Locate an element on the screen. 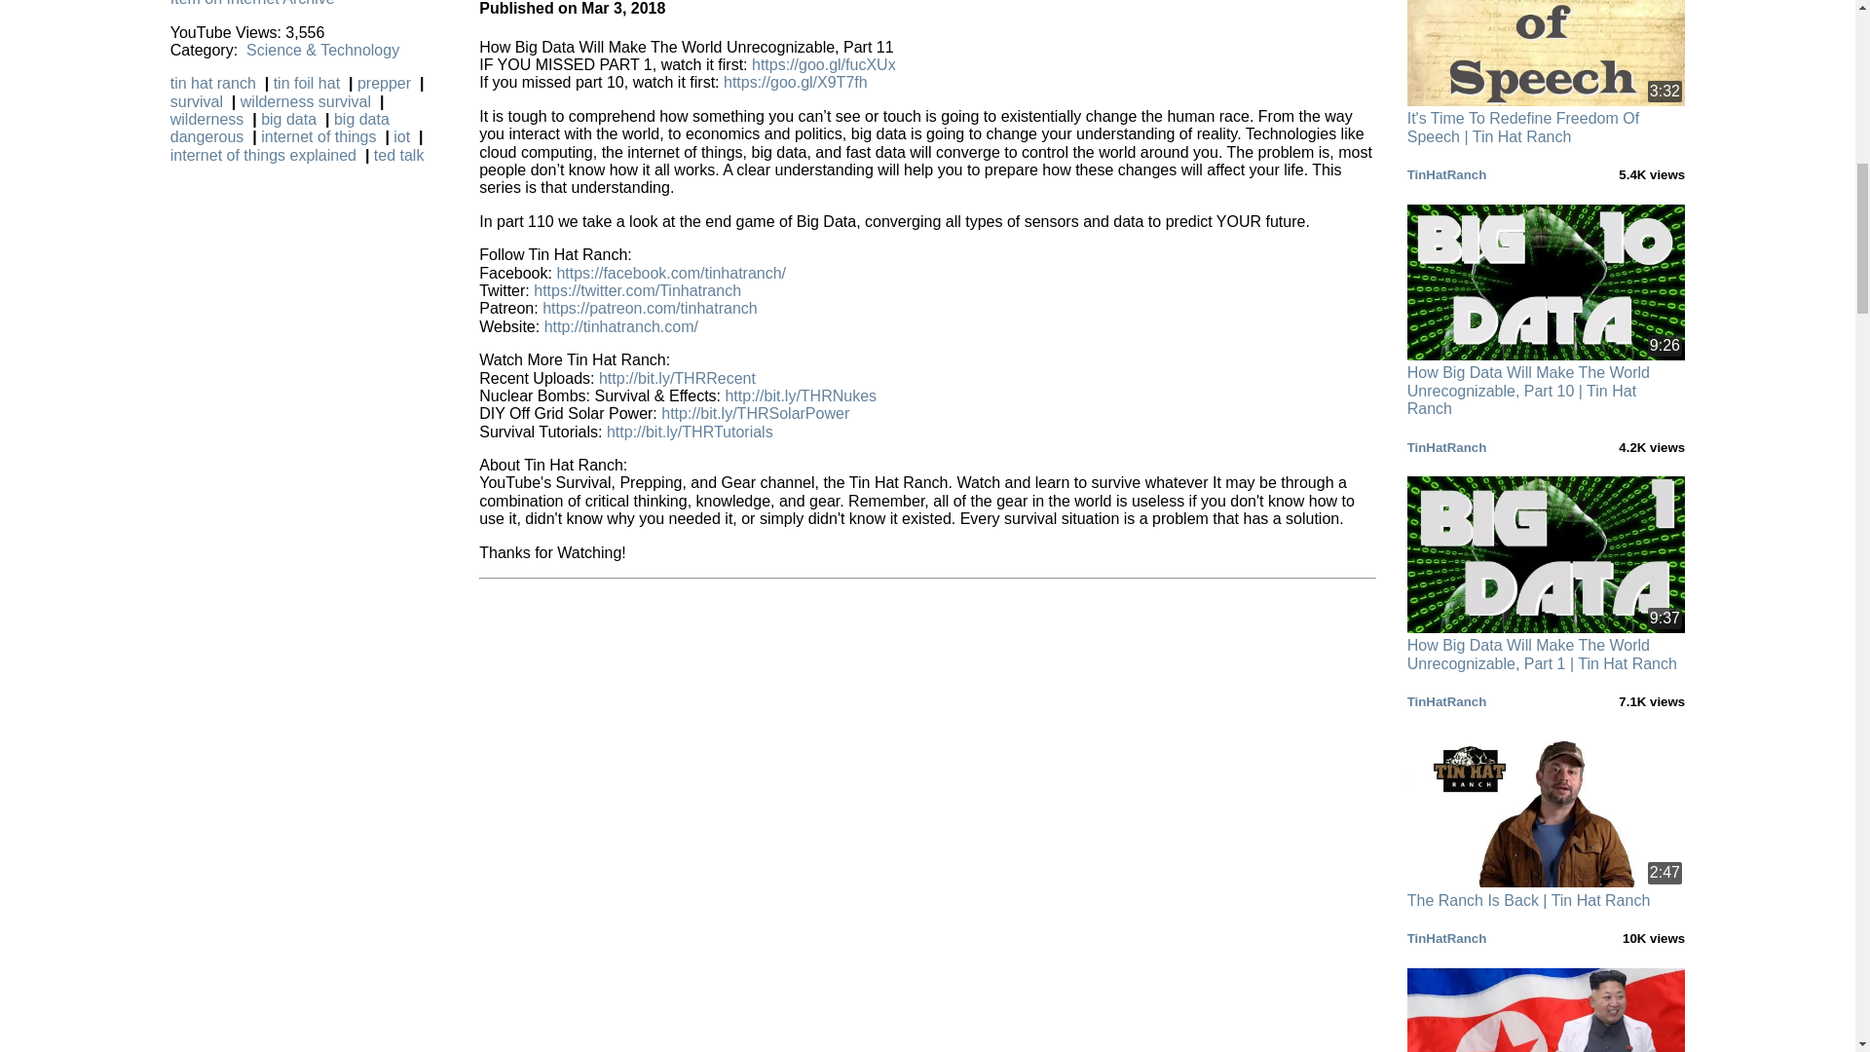 Image resolution: width=1870 pixels, height=1052 pixels. TinHatRanch is located at coordinates (1447, 173).